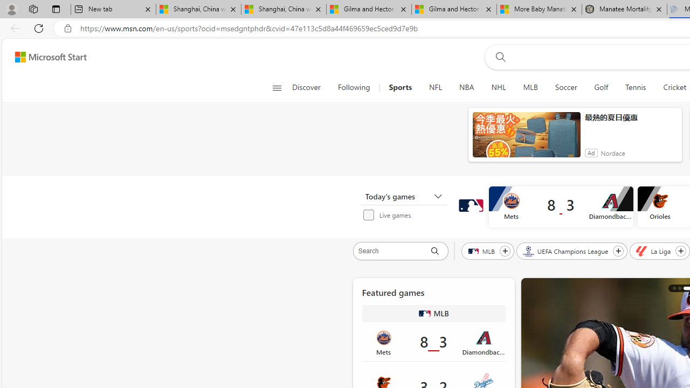 The height and width of the screenshot is (388, 690). I want to click on Microsoft Start, so click(51, 57).